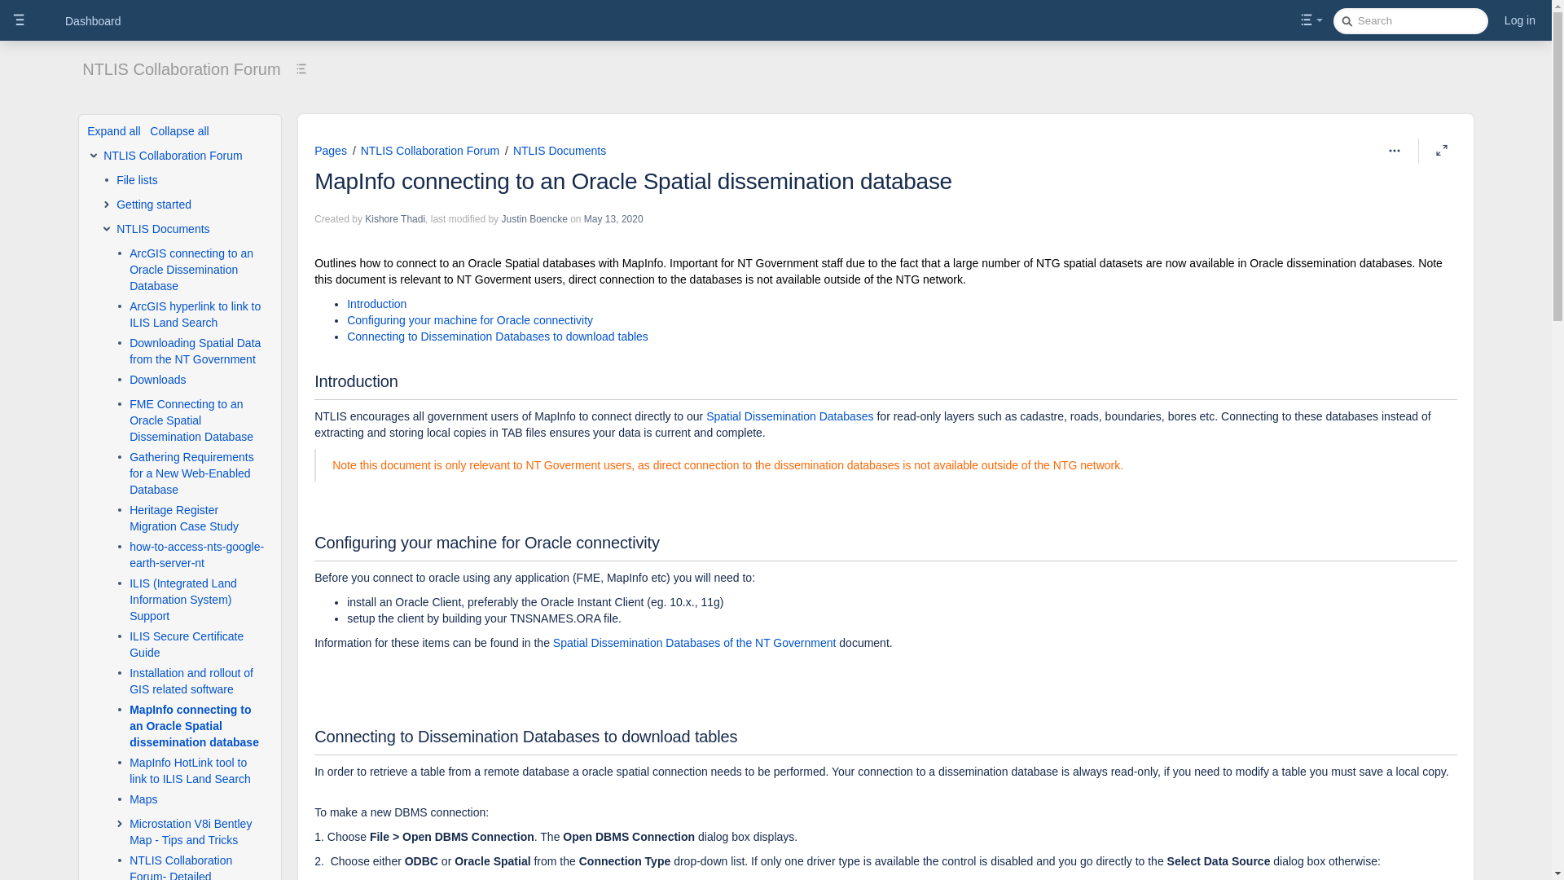 The height and width of the screenshot is (880, 1564). What do you see at coordinates (197, 645) in the screenshot?
I see `ILIS Secure Certificate Guide` at bounding box center [197, 645].